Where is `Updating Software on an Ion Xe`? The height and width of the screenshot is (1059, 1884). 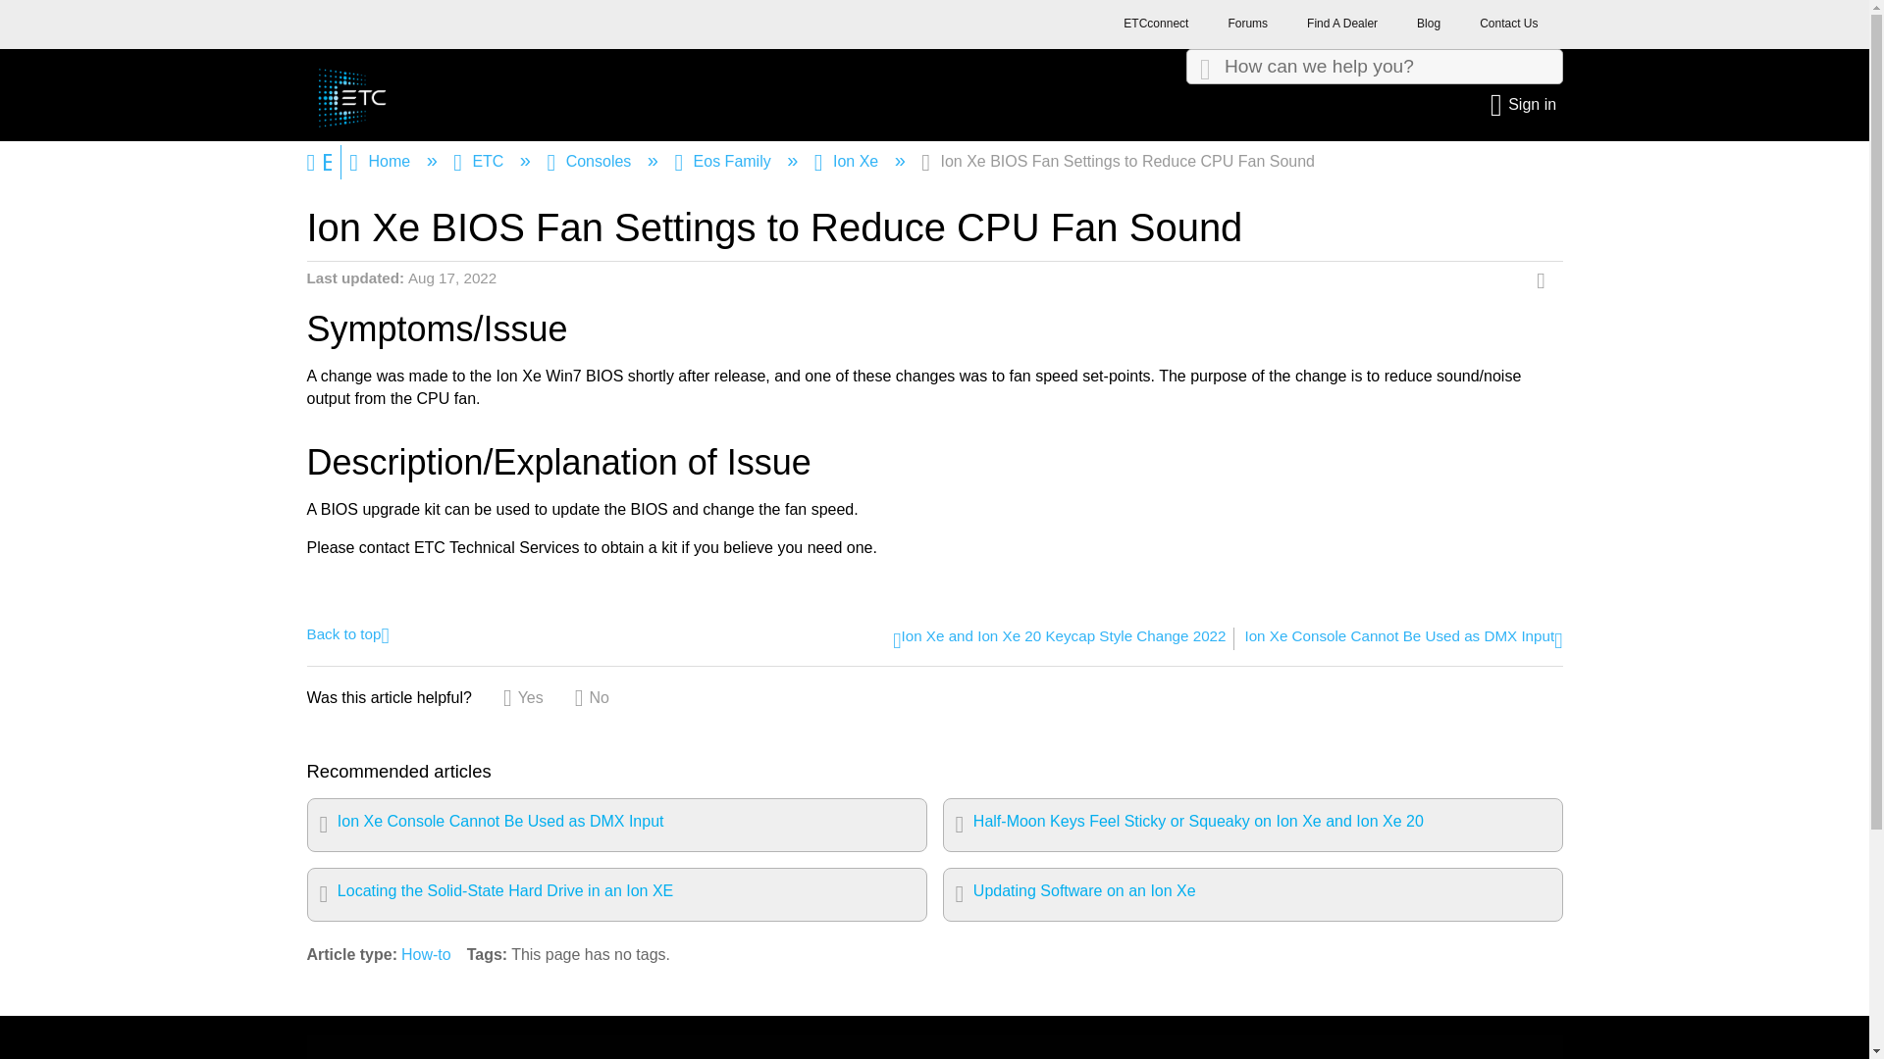
Updating Software on an Ion Xe is located at coordinates (1252, 894).